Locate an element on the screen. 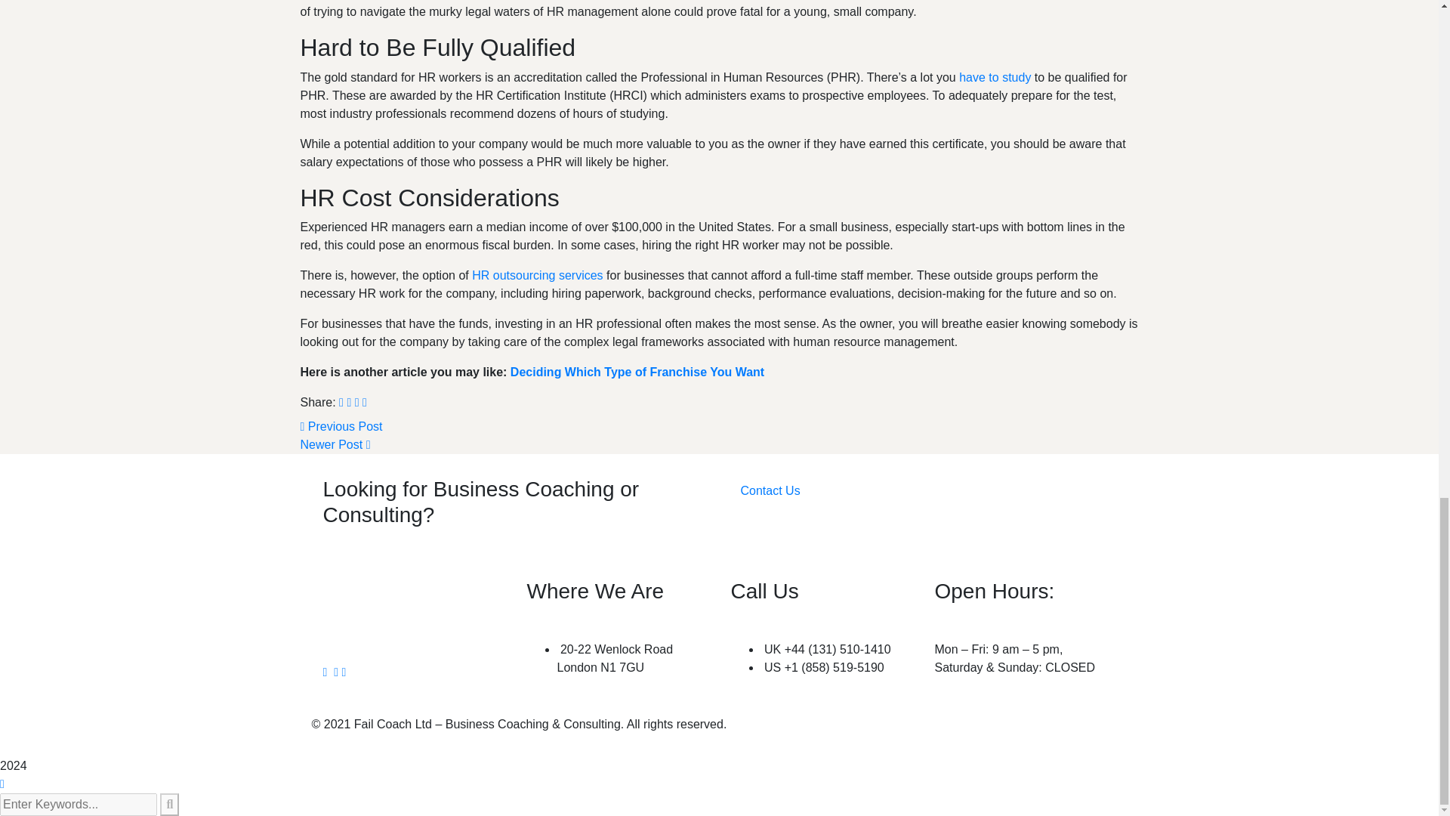 The width and height of the screenshot is (1450, 816). have to study is located at coordinates (995, 77).